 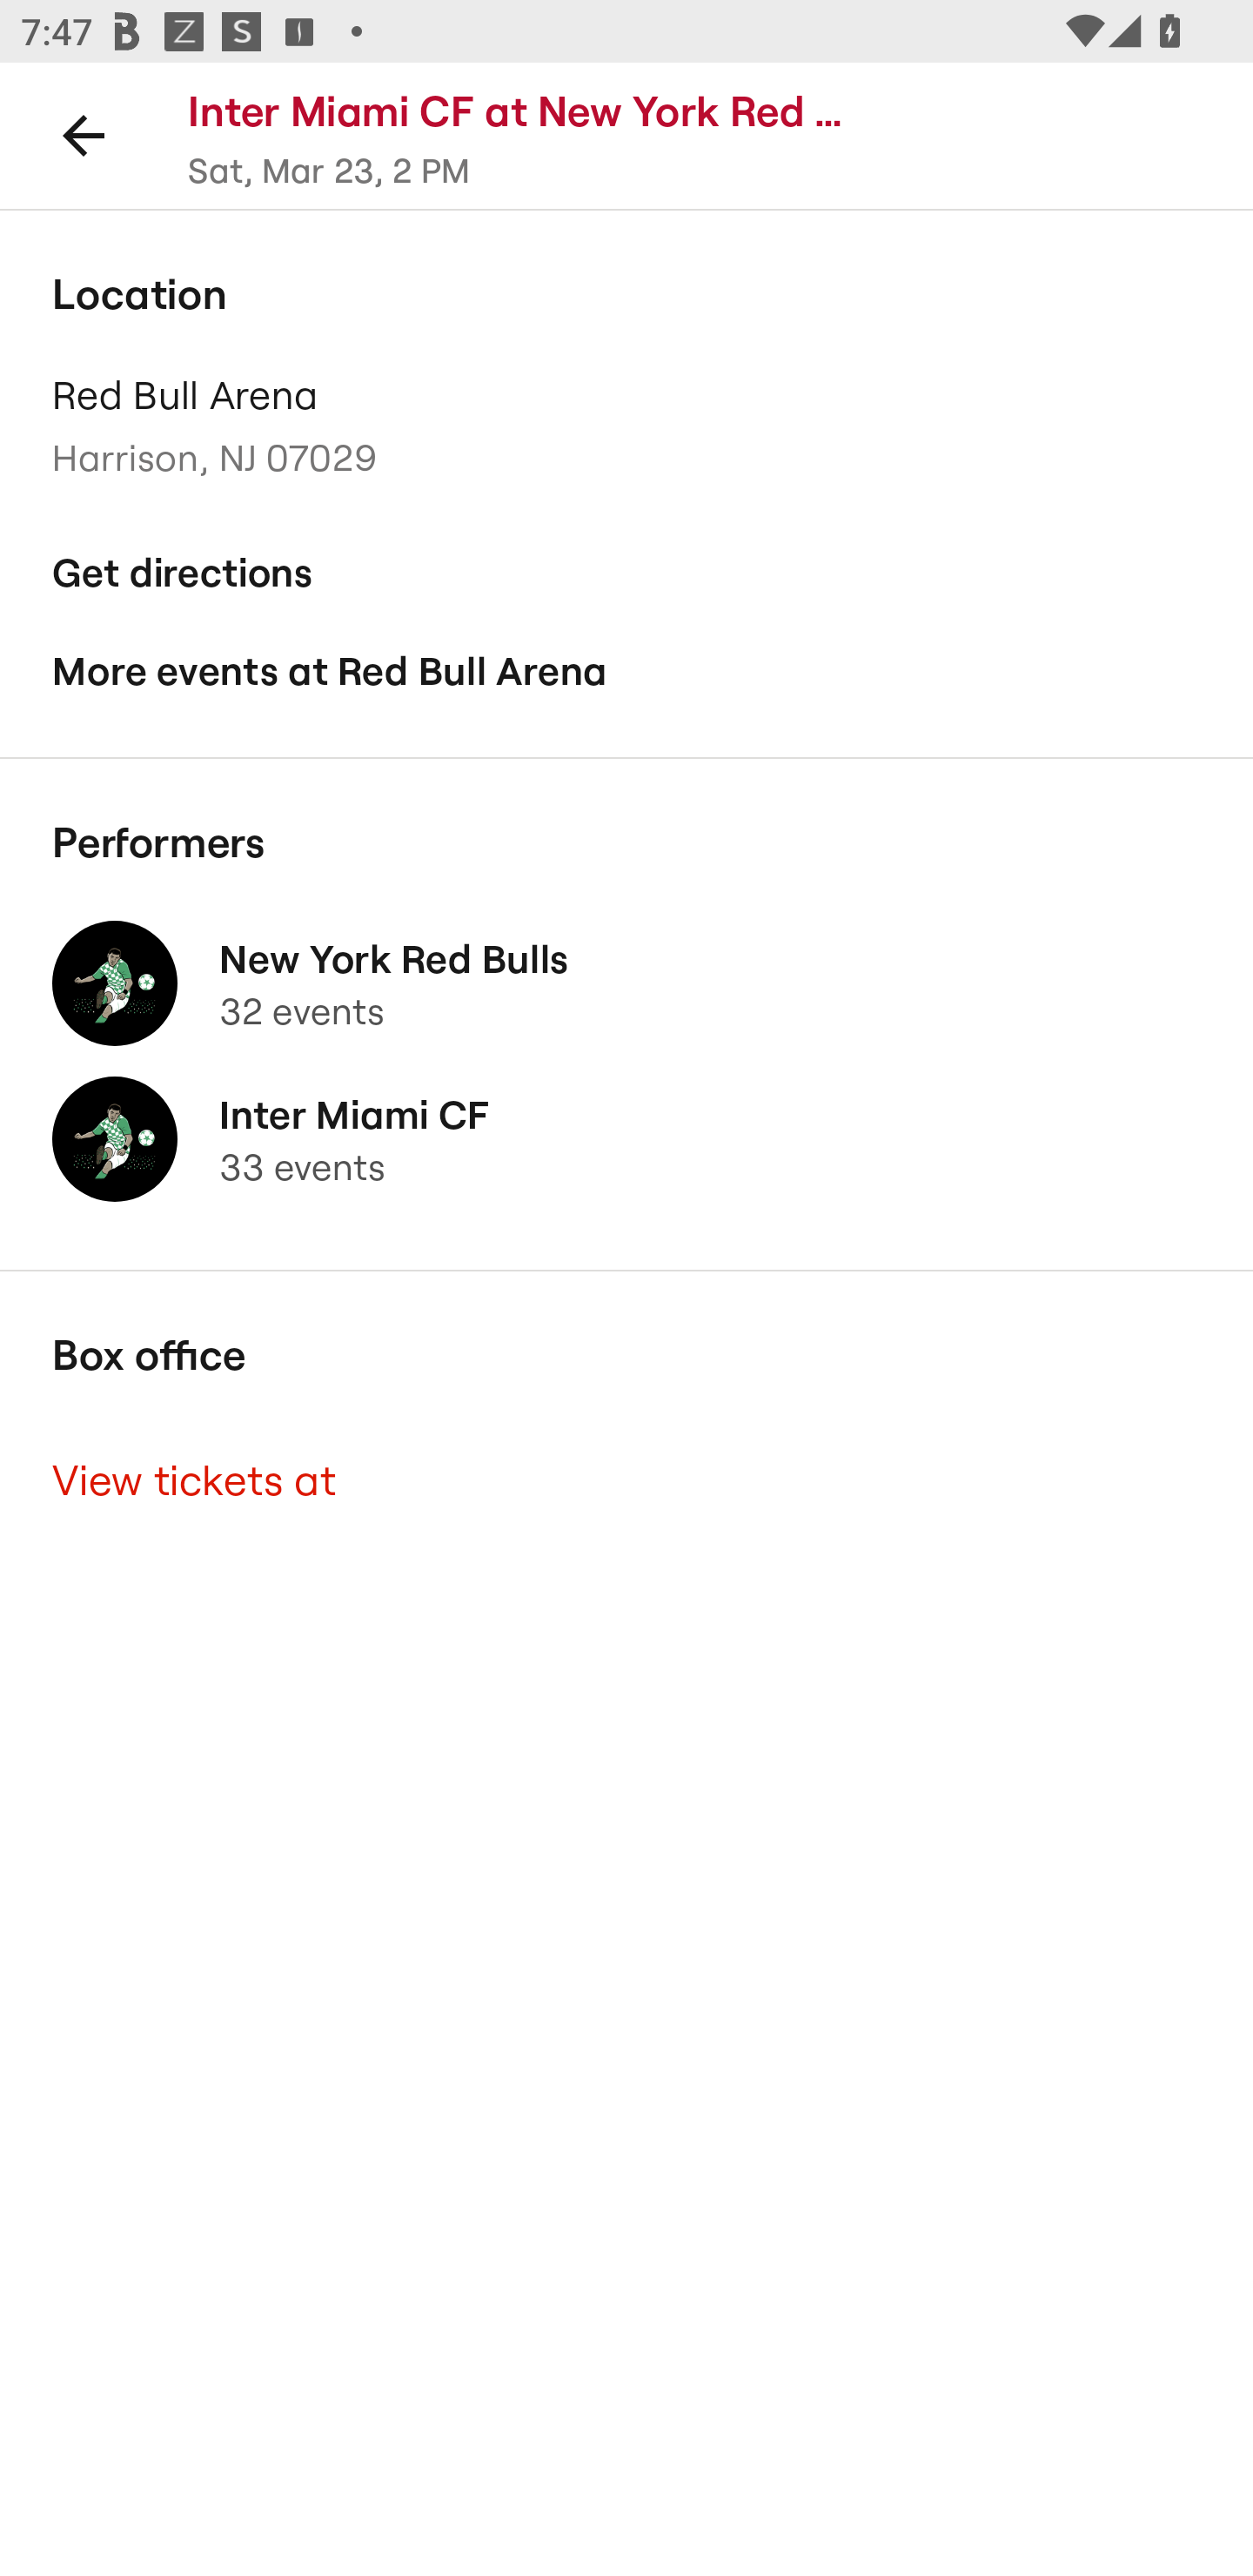 I want to click on Get directions, so click(x=626, y=573).